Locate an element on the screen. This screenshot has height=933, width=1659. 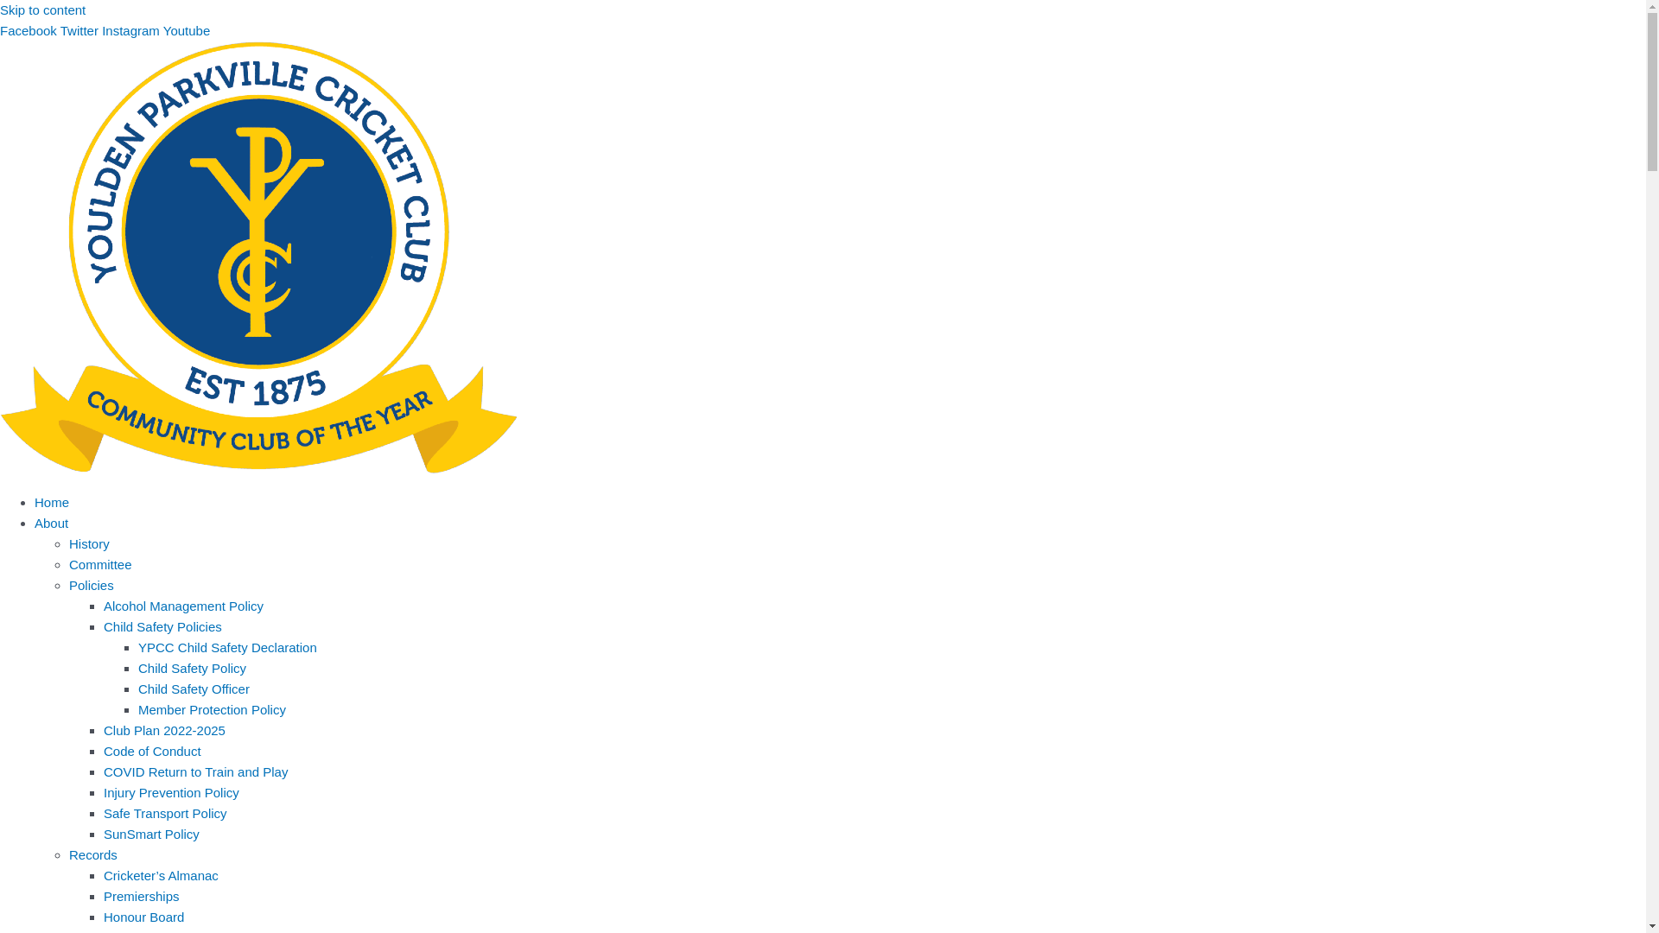
Member Protection Policy is located at coordinates (213, 710).